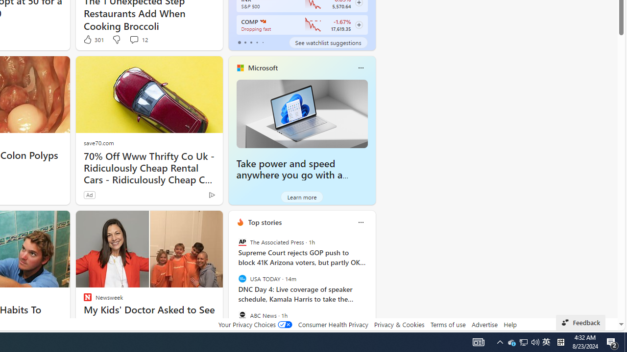 This screenshot has width=627, height=352. What do you see at coordinates (239, 42) in the screenshot?
I see `tab-0` at bounding box center [239, 42].